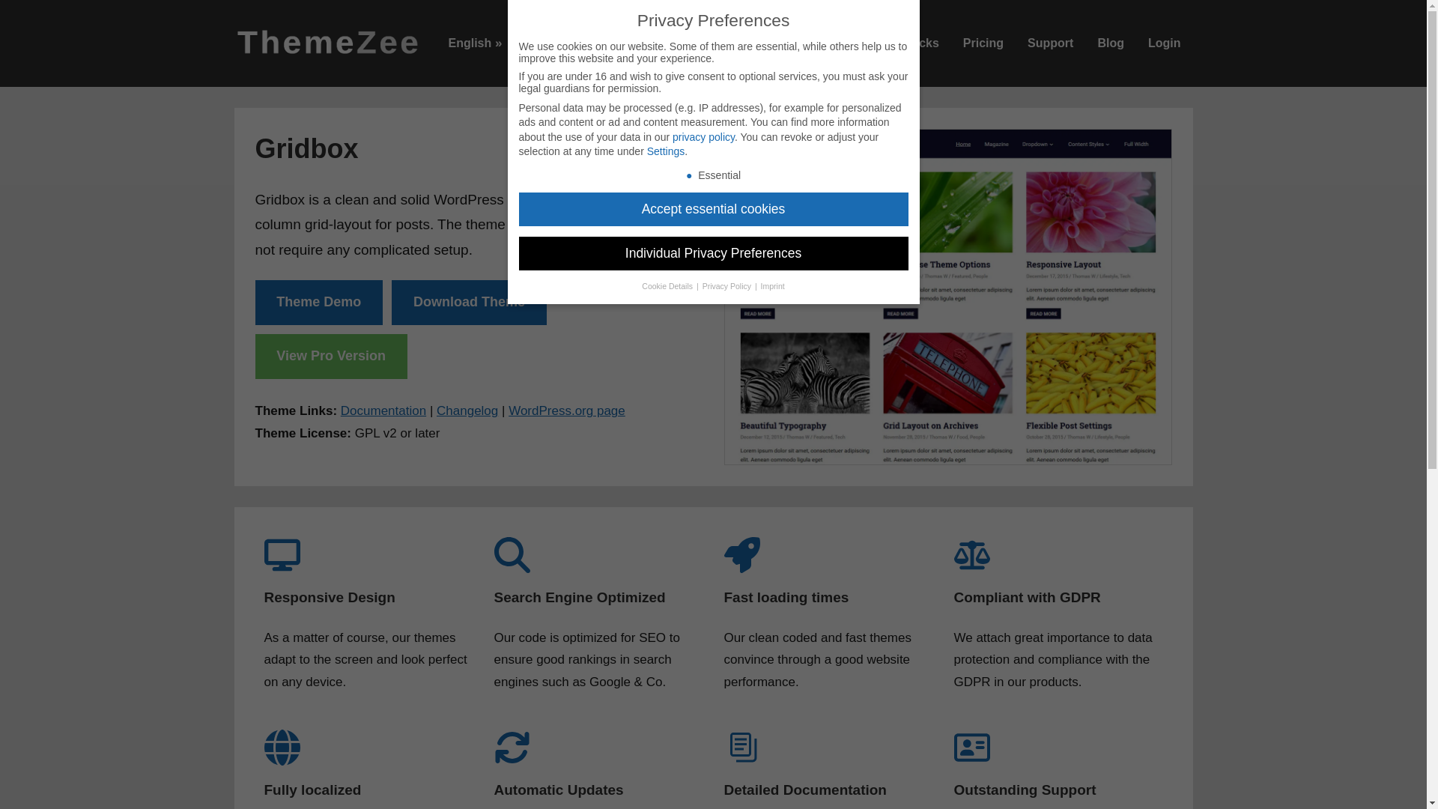  Describe the element at coordinates (712, 210) in the screenshot. I see `Accept essential cookies` at that location.